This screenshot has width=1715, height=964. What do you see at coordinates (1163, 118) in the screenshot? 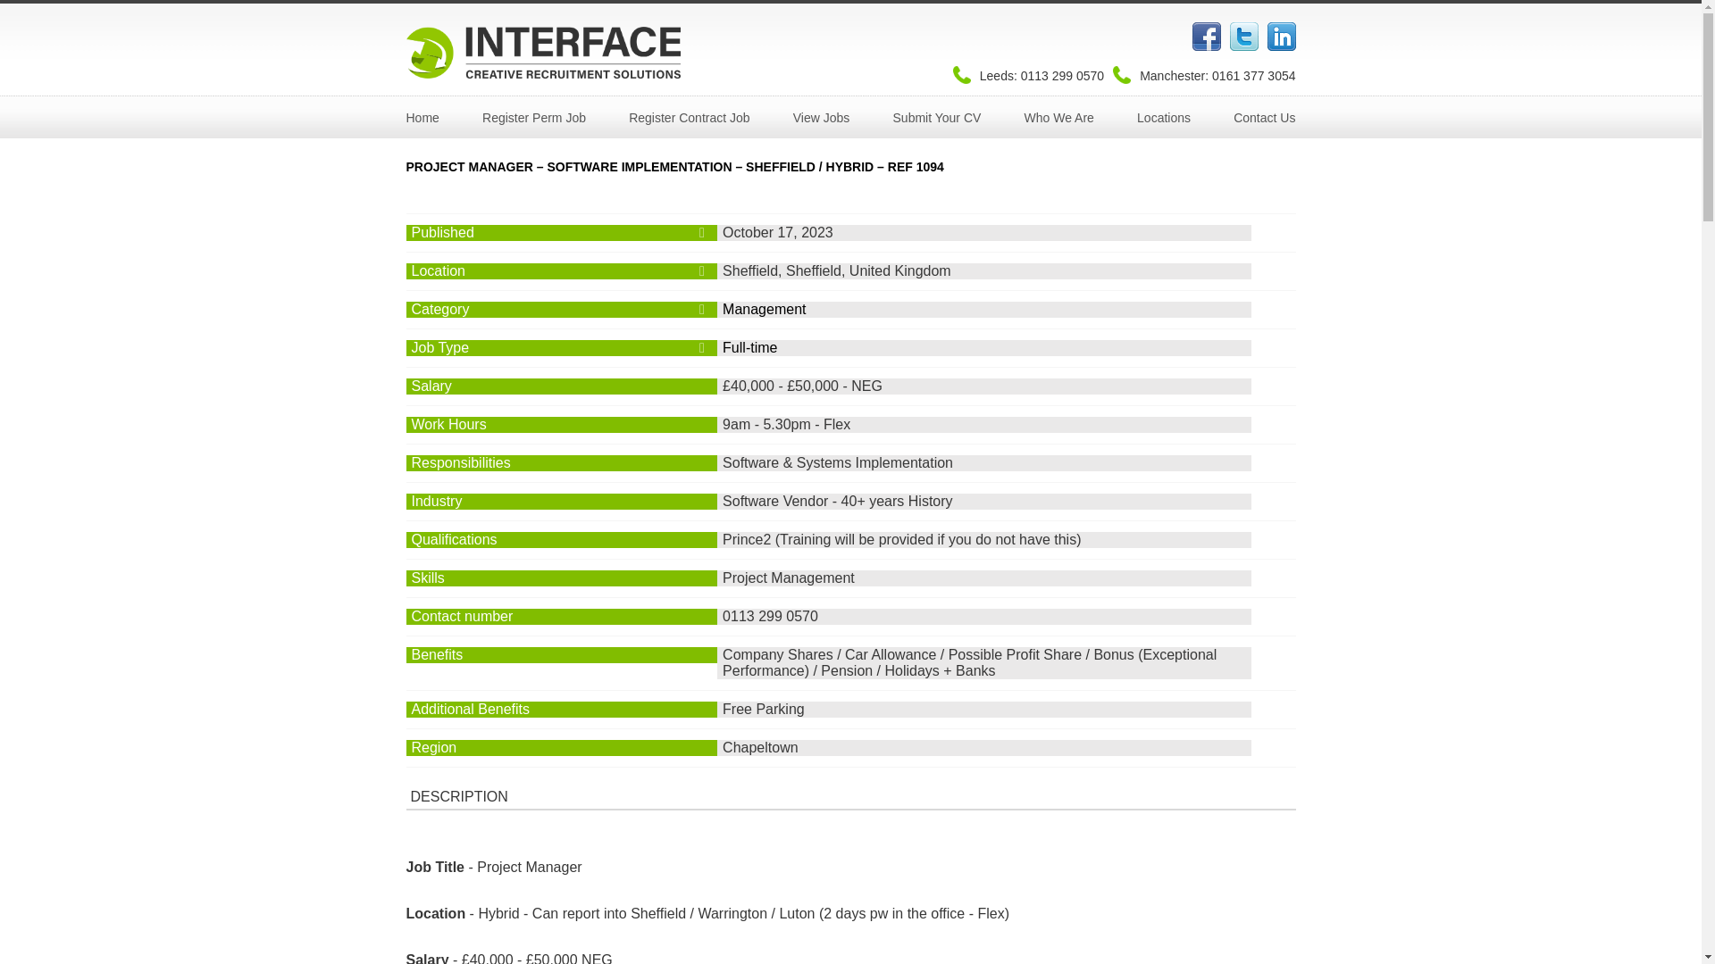
I see `Locations` at bounding box center [1163, 118].